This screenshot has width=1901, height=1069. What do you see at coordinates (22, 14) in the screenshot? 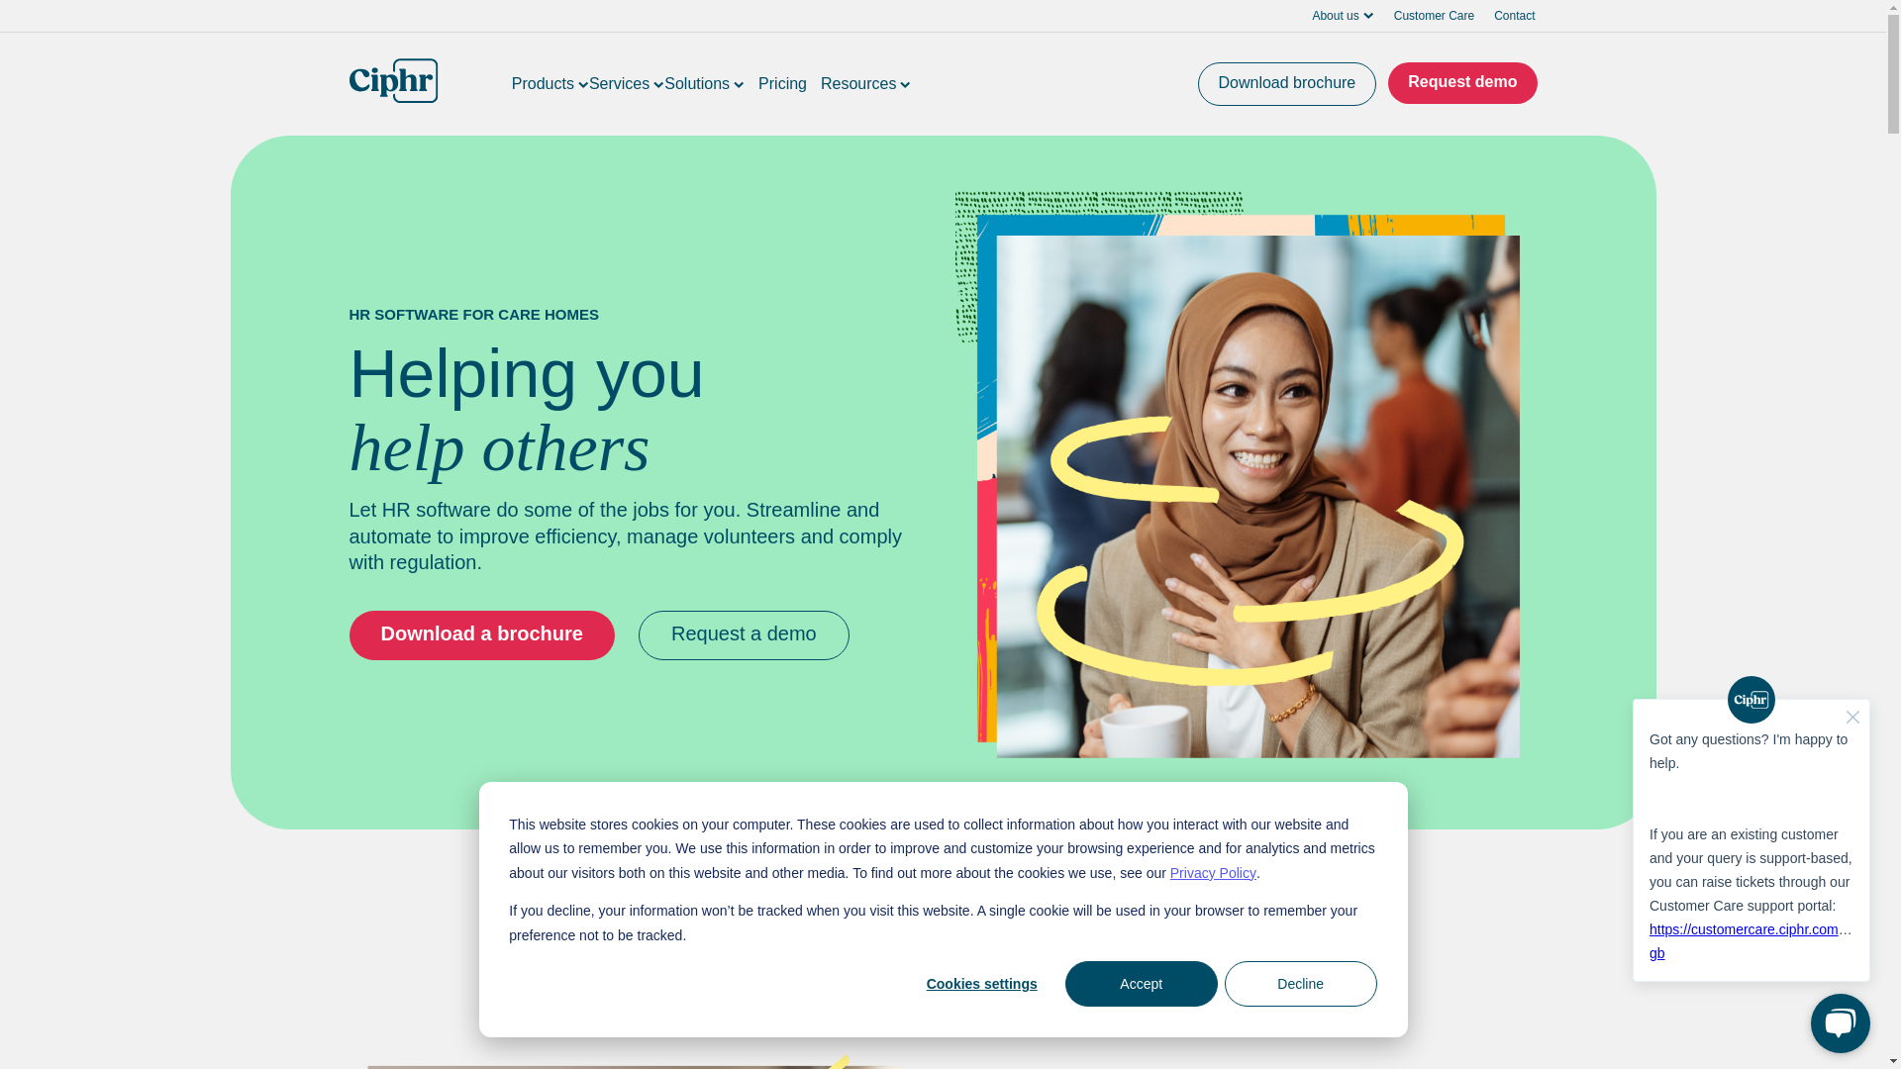
I see `Skip to content` at bounding box center [22, 14].